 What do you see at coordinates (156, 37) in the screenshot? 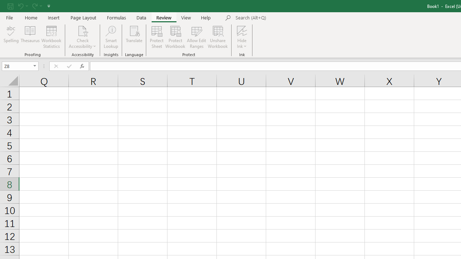
I see `Protect Sheet...` at bounding box center [156, 37].